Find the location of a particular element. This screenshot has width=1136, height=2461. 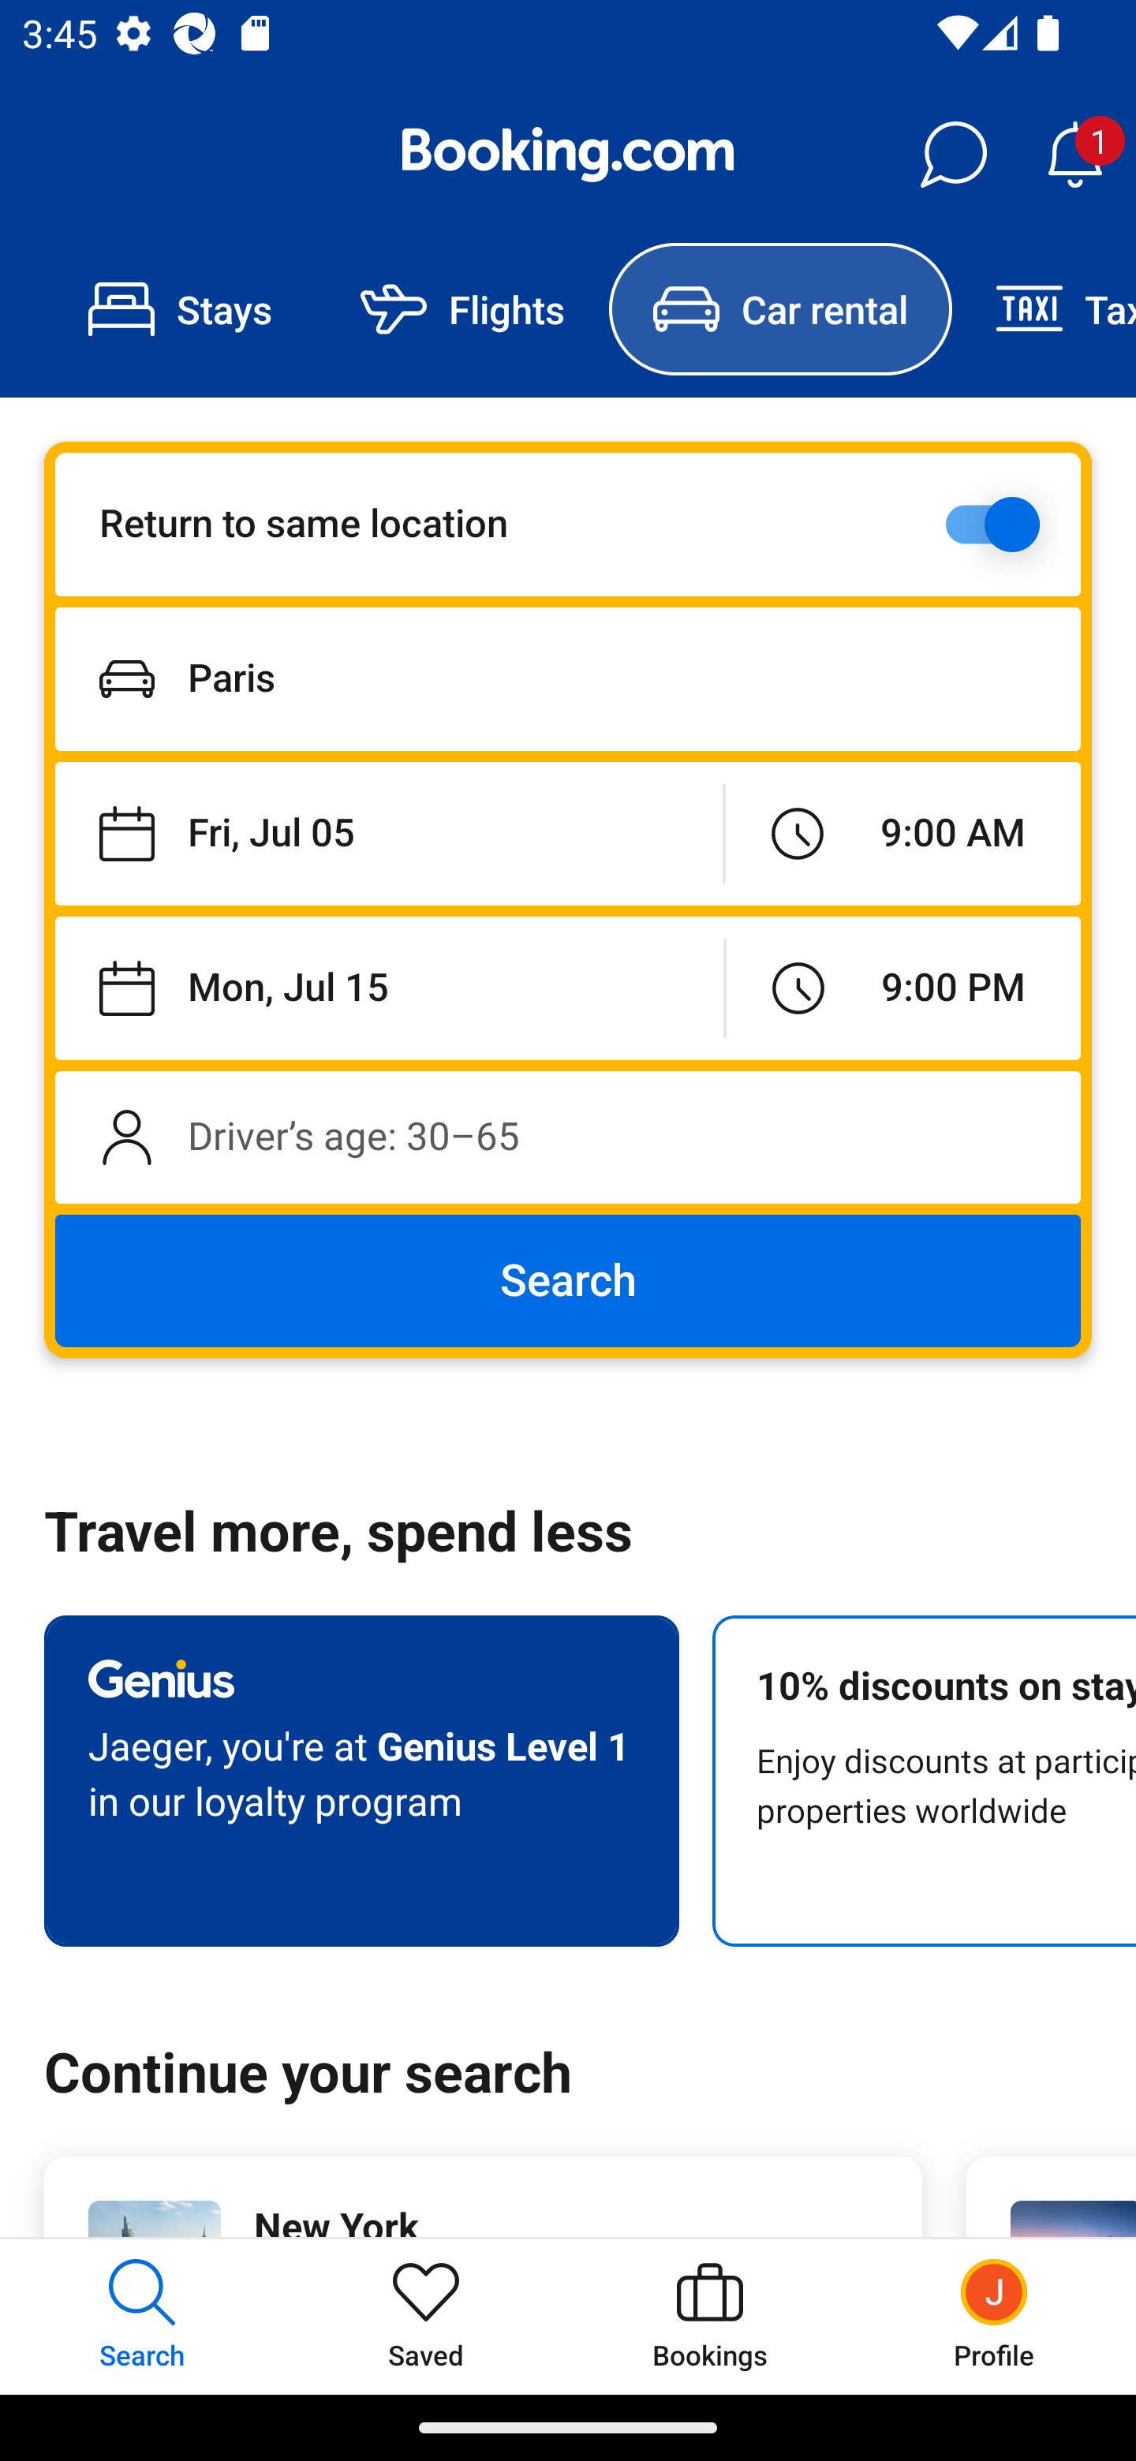

Flights is located at coordinates (462, 309).